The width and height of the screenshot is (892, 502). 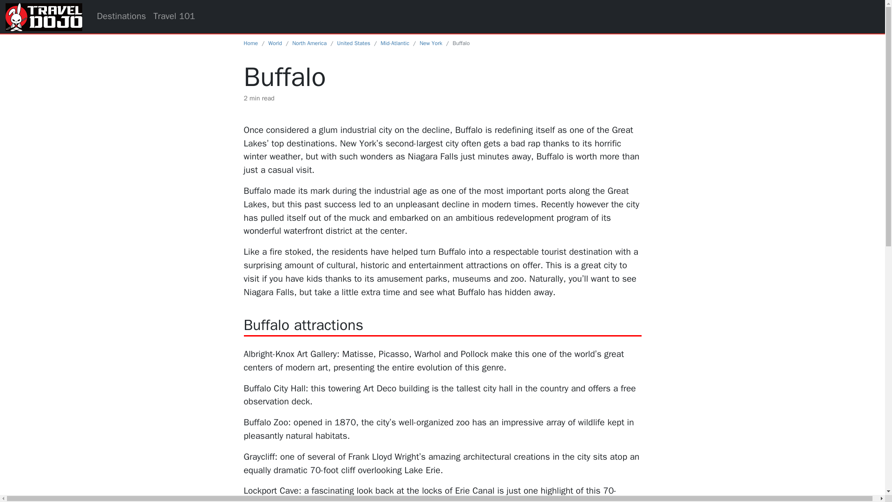 What do you see at coordinates (121, 16) in the screenshot?
I see `Destinations` at bounding box center [121, 16].